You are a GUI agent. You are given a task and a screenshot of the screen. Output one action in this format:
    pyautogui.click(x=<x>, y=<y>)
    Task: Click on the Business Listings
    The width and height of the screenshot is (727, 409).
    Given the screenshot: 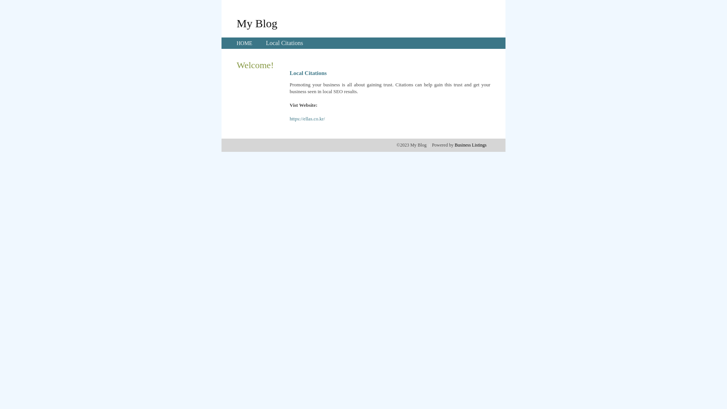 What is the action you would take?
    pyautogui.click(x=471, y=145)
    